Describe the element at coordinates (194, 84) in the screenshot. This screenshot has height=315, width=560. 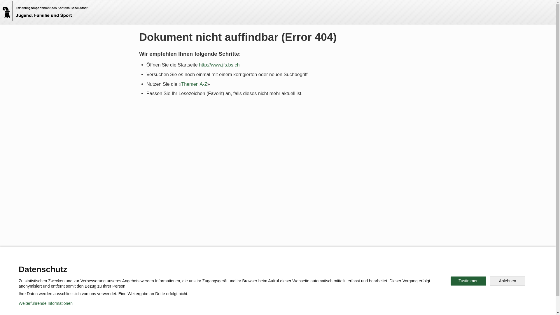
I see `Themen A-Z` at that location.